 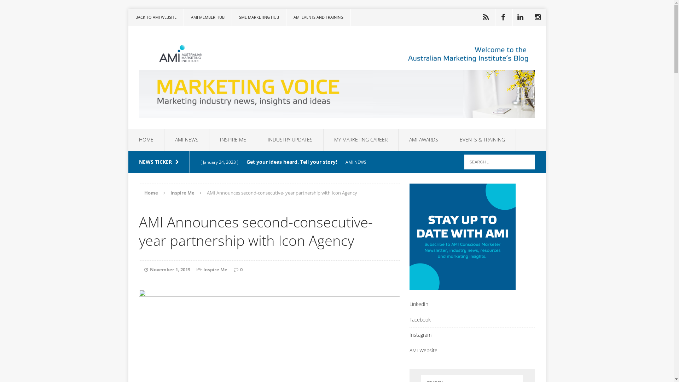 What do you see at coordinates (482, 140) in the screenshot?
I see `EVENTS & TRAINING` at bounding box center [482, 140].